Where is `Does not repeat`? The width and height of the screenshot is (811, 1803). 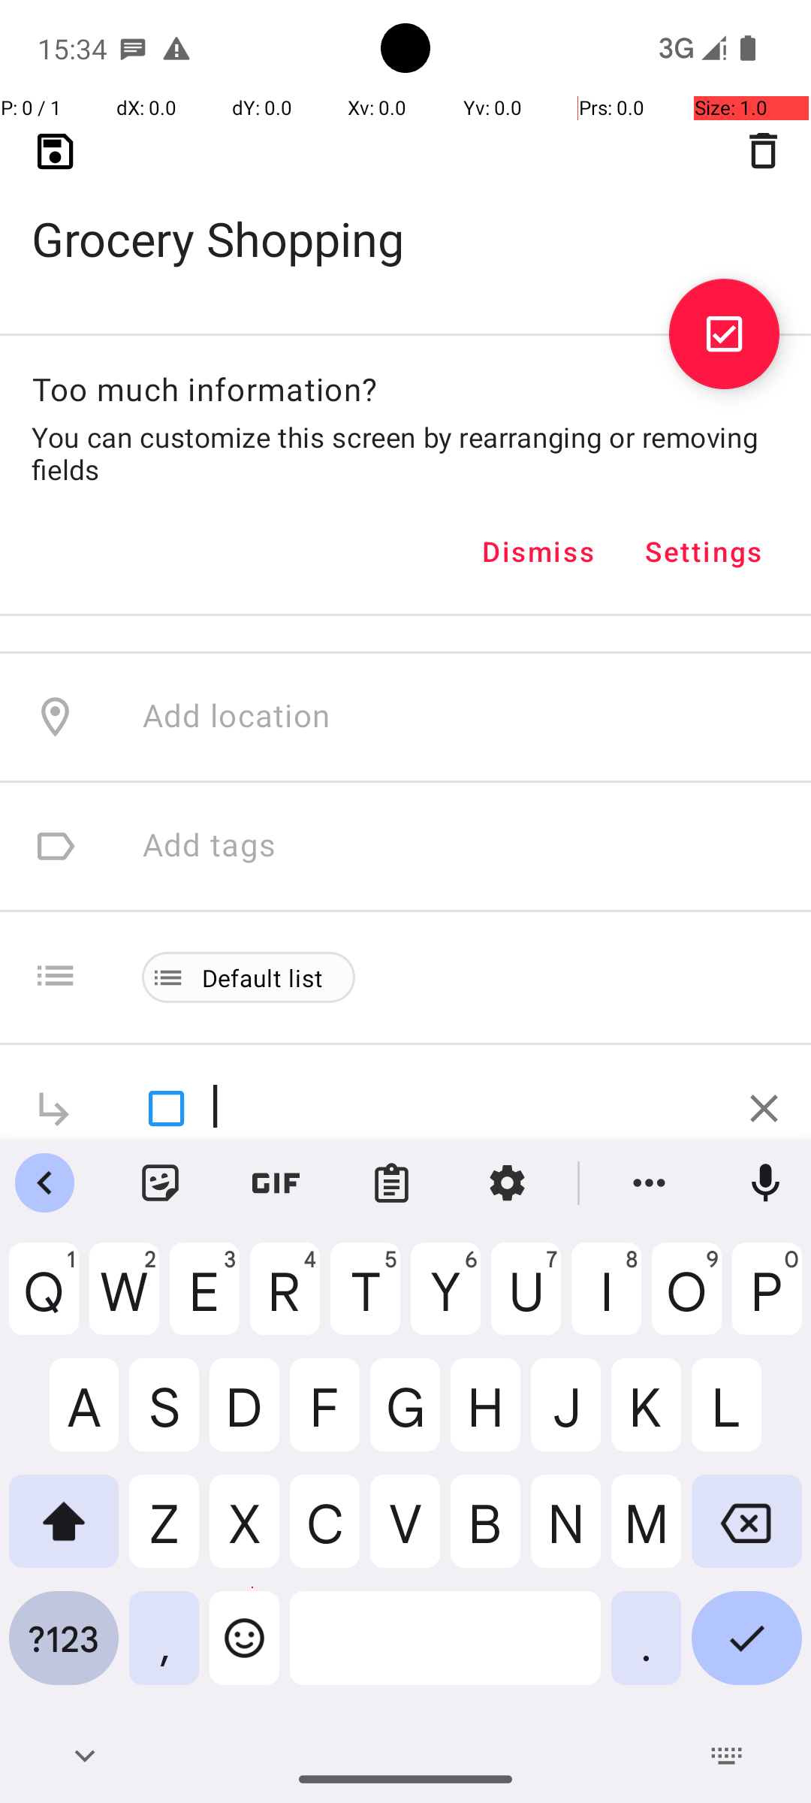 Does not repeat is located at coordinates (261, 458).